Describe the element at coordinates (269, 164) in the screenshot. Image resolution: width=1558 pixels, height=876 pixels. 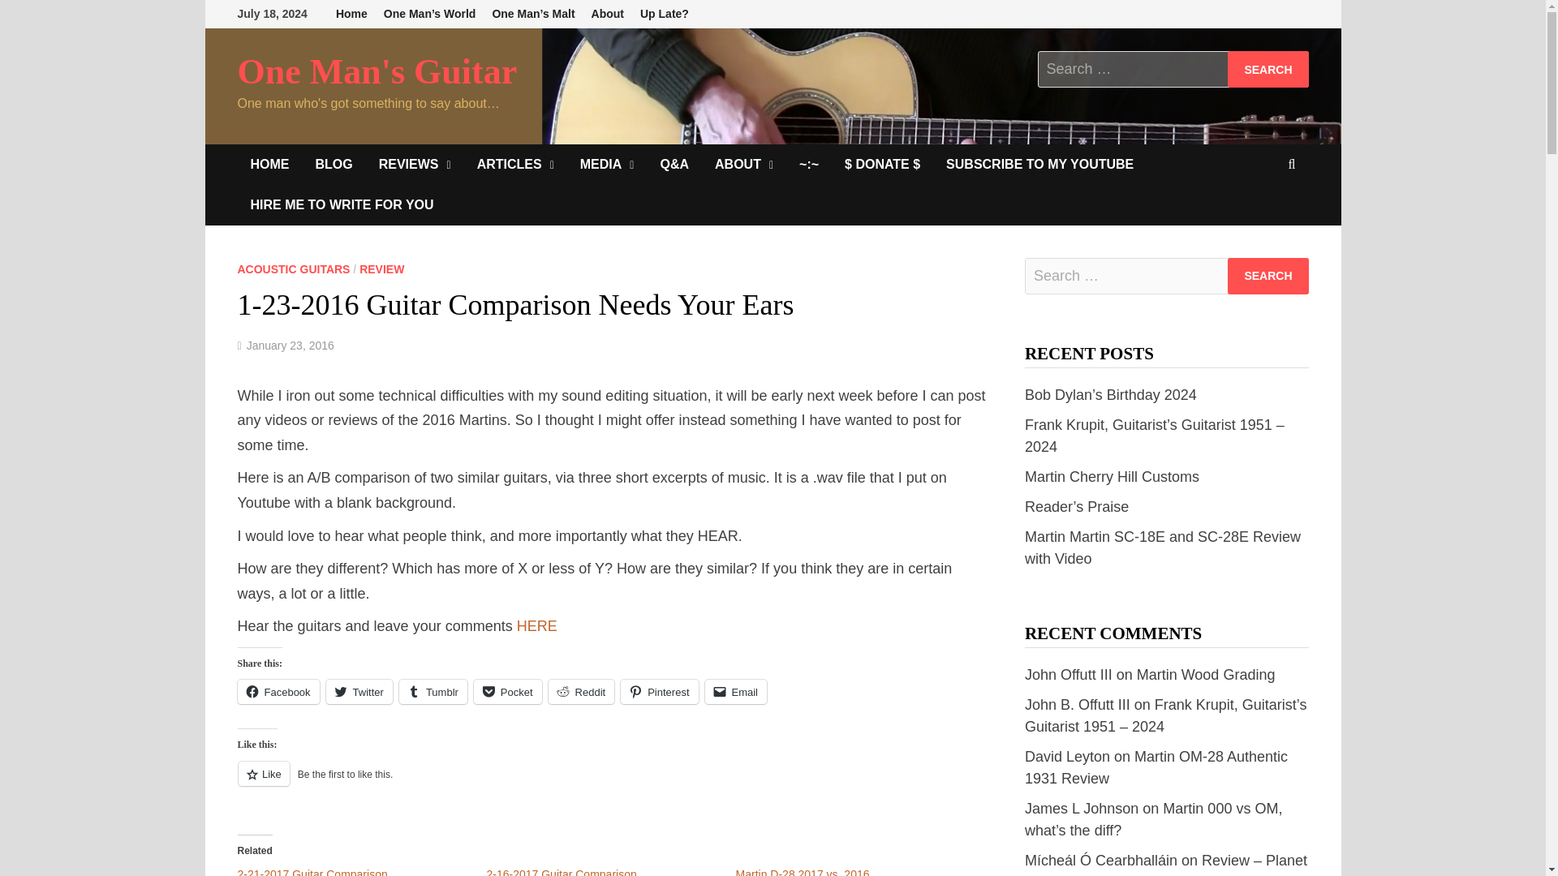
I see `Home Page` at that location.